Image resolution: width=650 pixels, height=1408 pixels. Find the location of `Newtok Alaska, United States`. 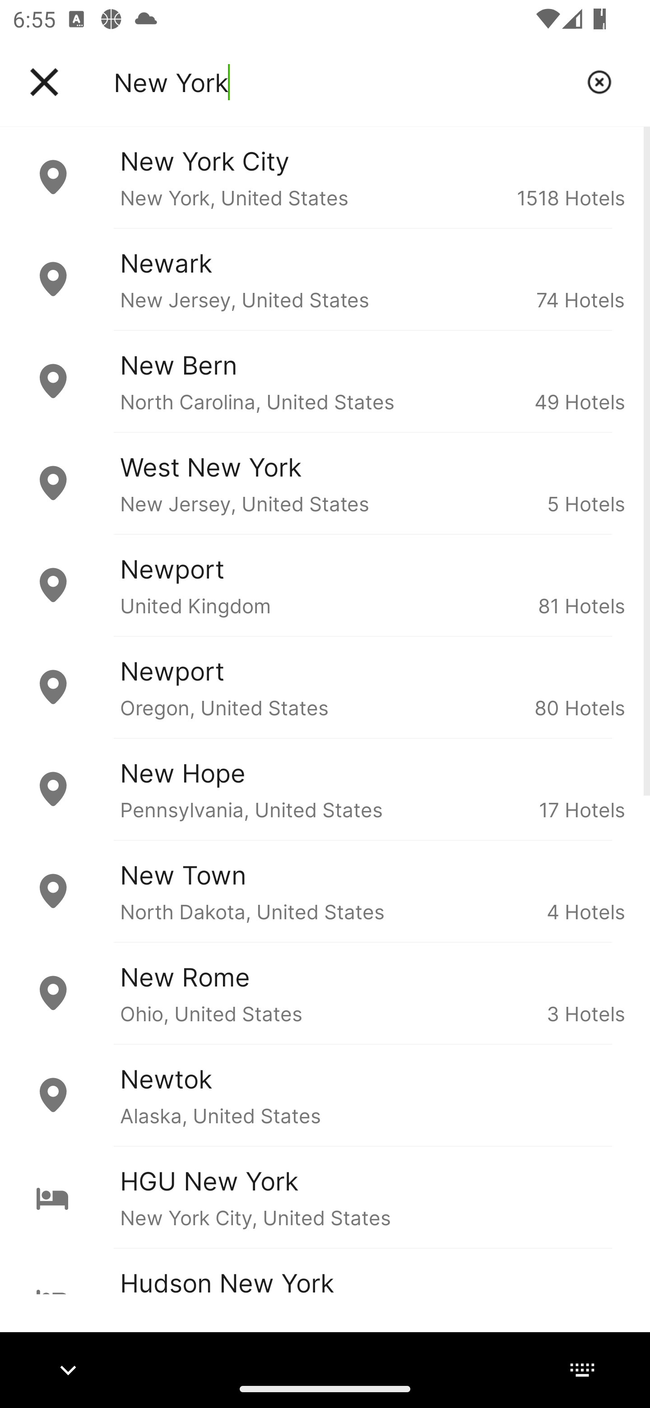

Newtok Alaska, United States is located at coordinates (325, 1095).